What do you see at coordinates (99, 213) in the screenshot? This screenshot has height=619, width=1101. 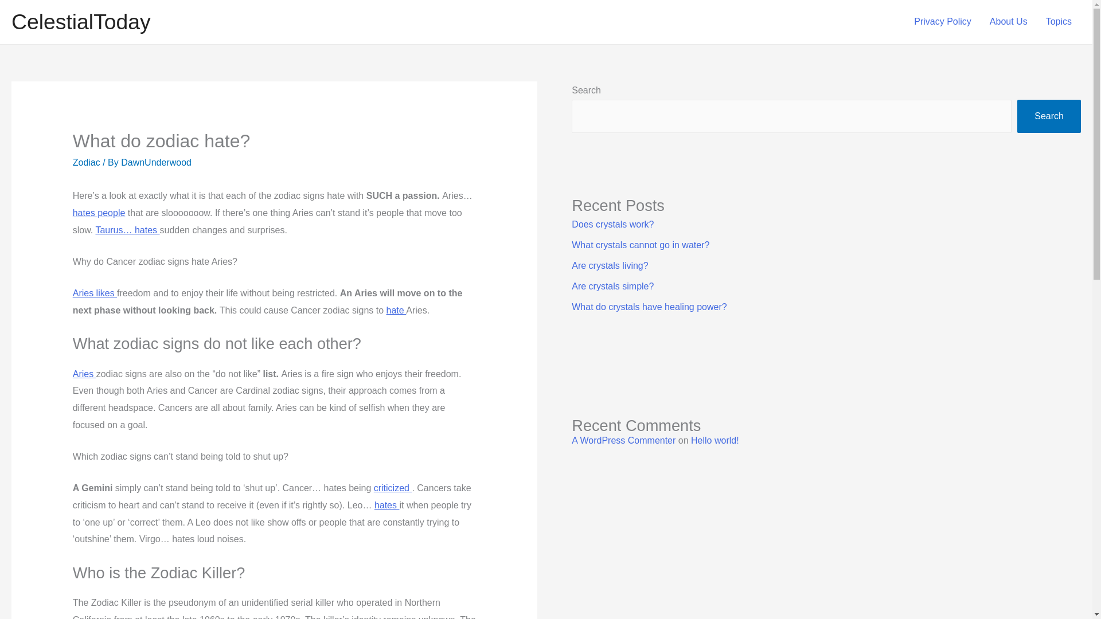 I see `hates people` at bounding box center [99, 213].